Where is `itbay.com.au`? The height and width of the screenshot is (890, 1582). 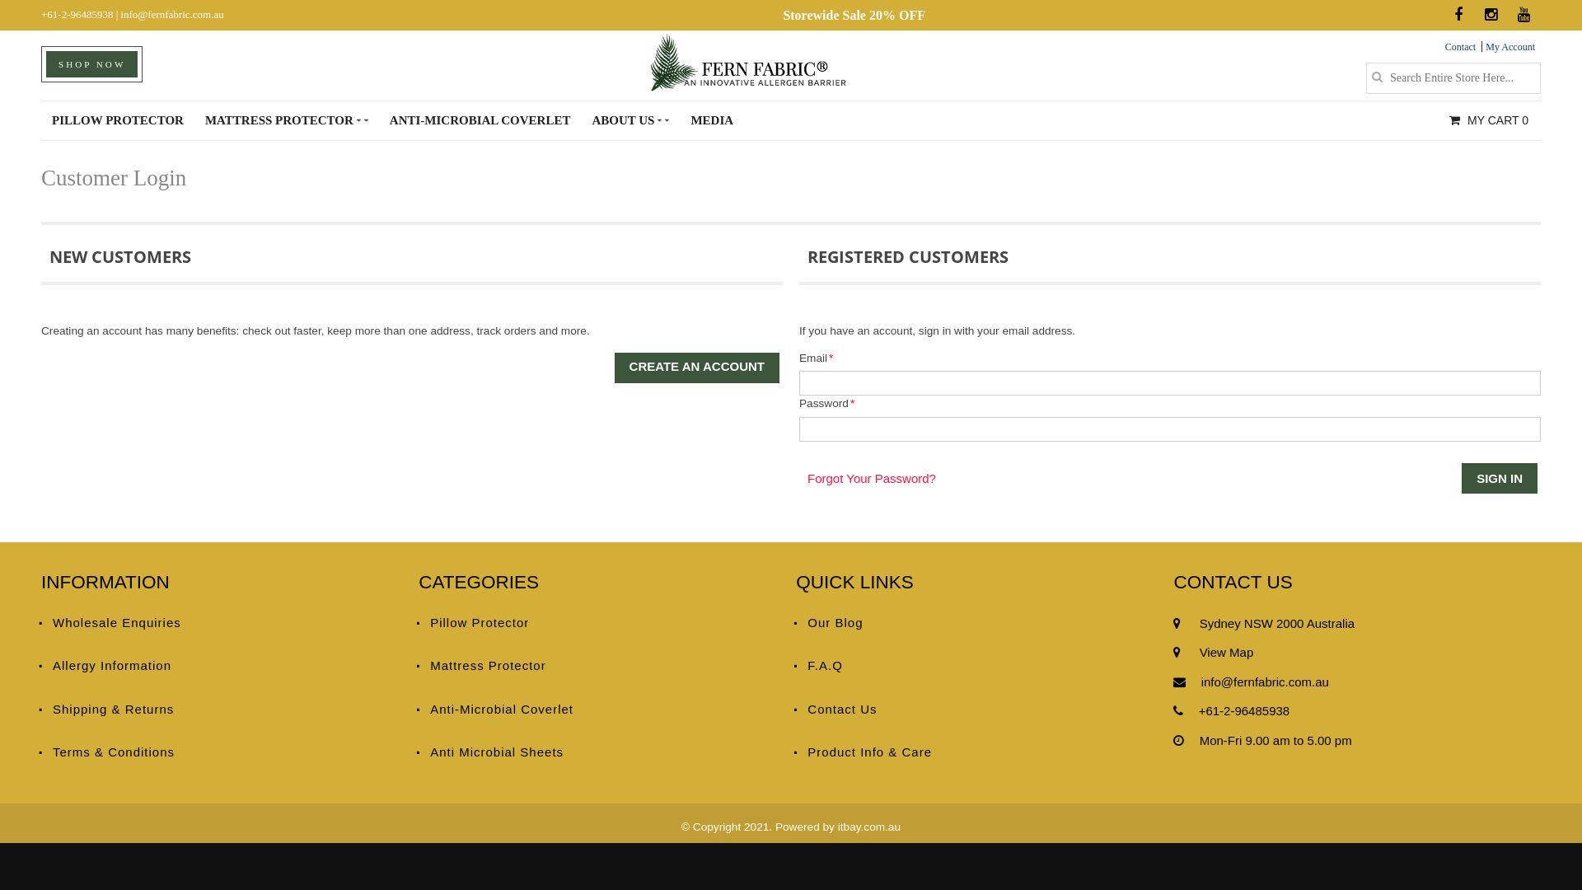
itbay.com.au is located at coordinates (869, 827).